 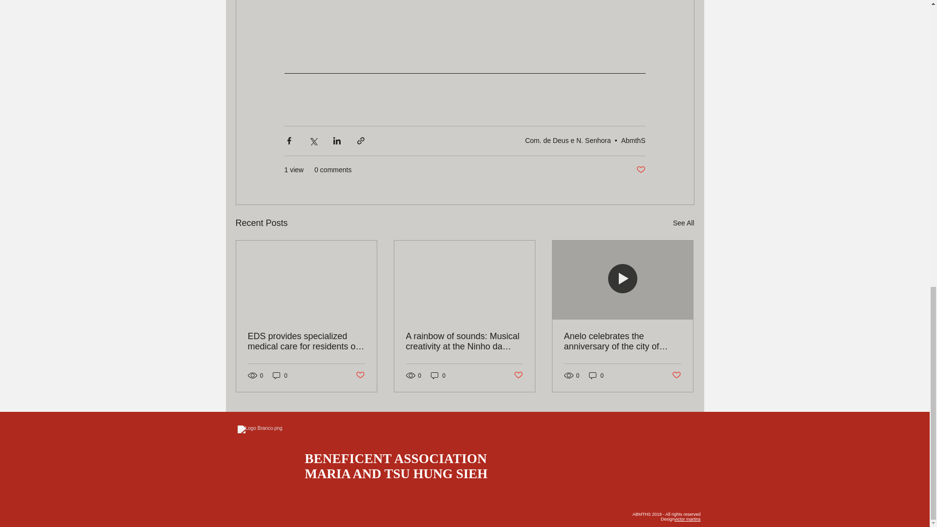 What do you see at coordinates (633, 140) in the screenshot?
I see `AbmthS` at bounding box center [633, 140].